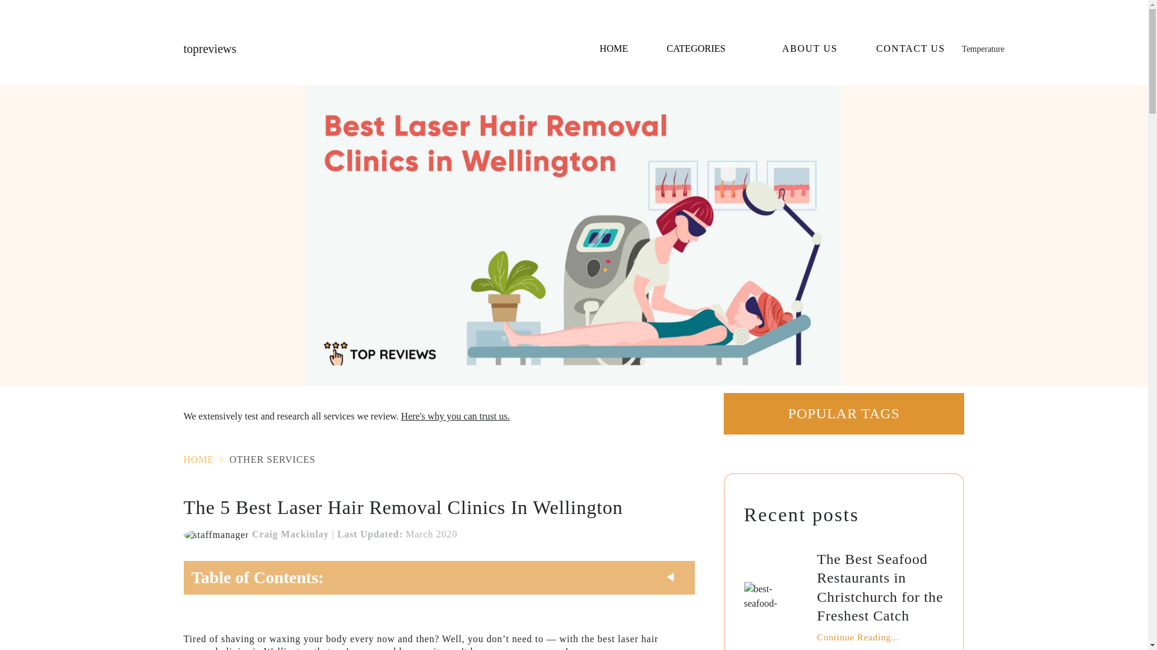 This screenshot has width=1157, height=650. What do you see at coordinates (209, 48) in the screenshot?
I see `topreviews` at bounding box center [209, 48].